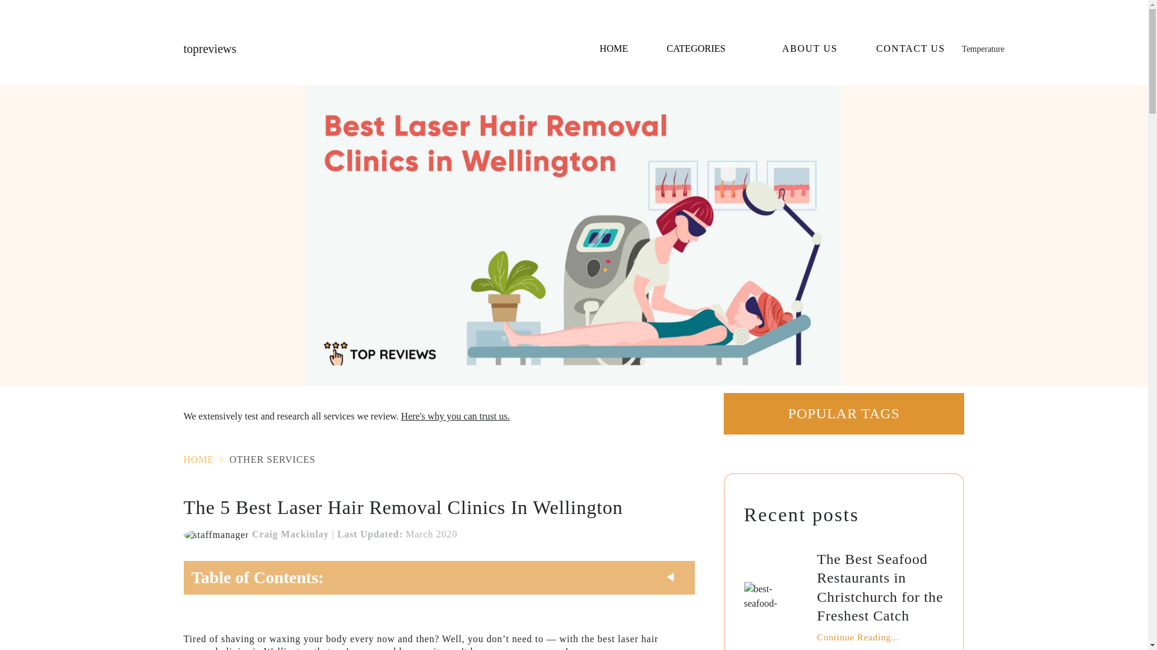 This screenshot has width=1157, height=650. What do you see at coordinates (209, 48) in the screenshot?
I see `topreviews` at bounding box center [209, 48].